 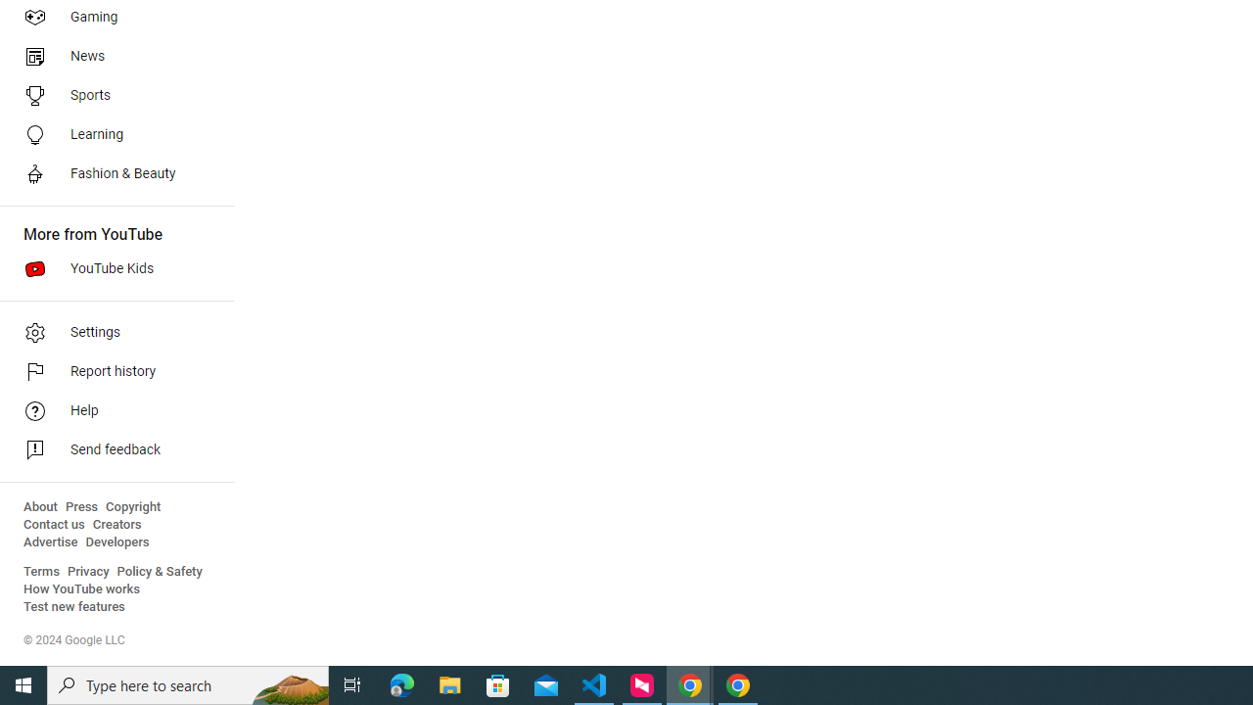 What do you see at coordinates (112, 57) in the screenshot?
I see `News` at bounding box center [112, 57].